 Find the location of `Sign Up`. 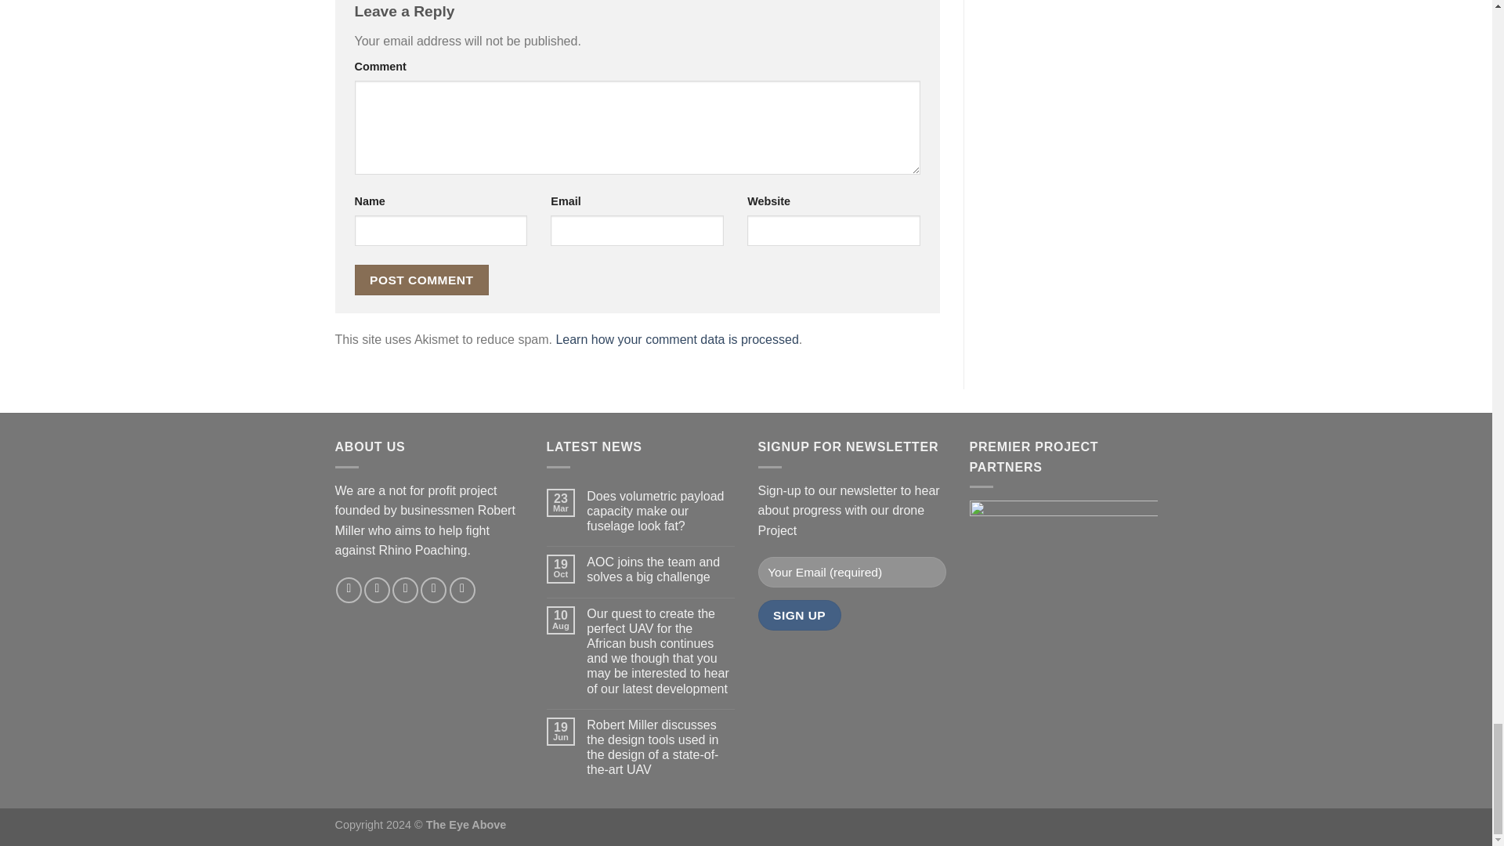

Sign Up is located at coordinates (799, 614).